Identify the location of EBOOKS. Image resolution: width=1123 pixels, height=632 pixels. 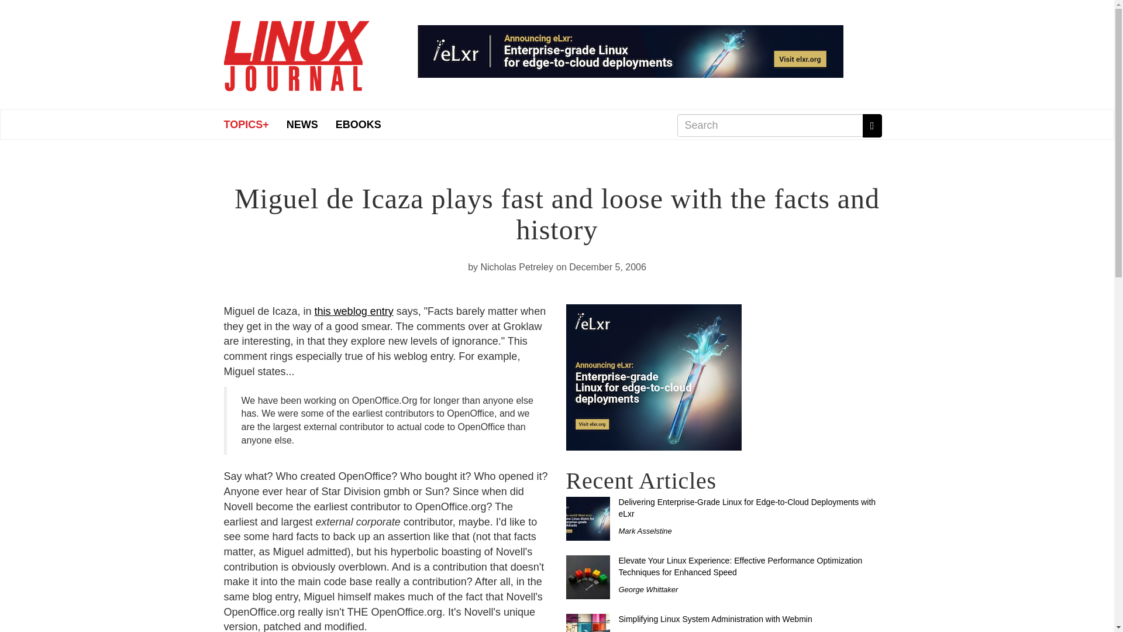
(358, 124).